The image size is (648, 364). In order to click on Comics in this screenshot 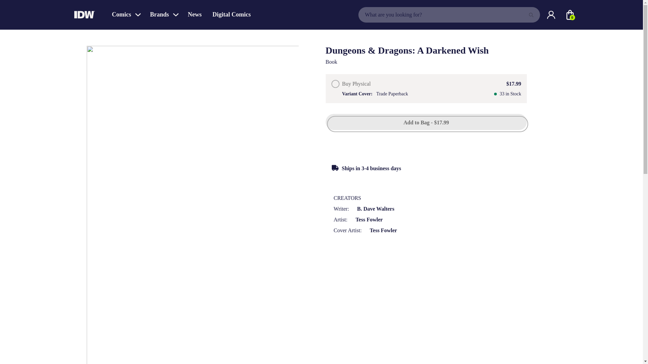, I will do `click(126, 15)`.